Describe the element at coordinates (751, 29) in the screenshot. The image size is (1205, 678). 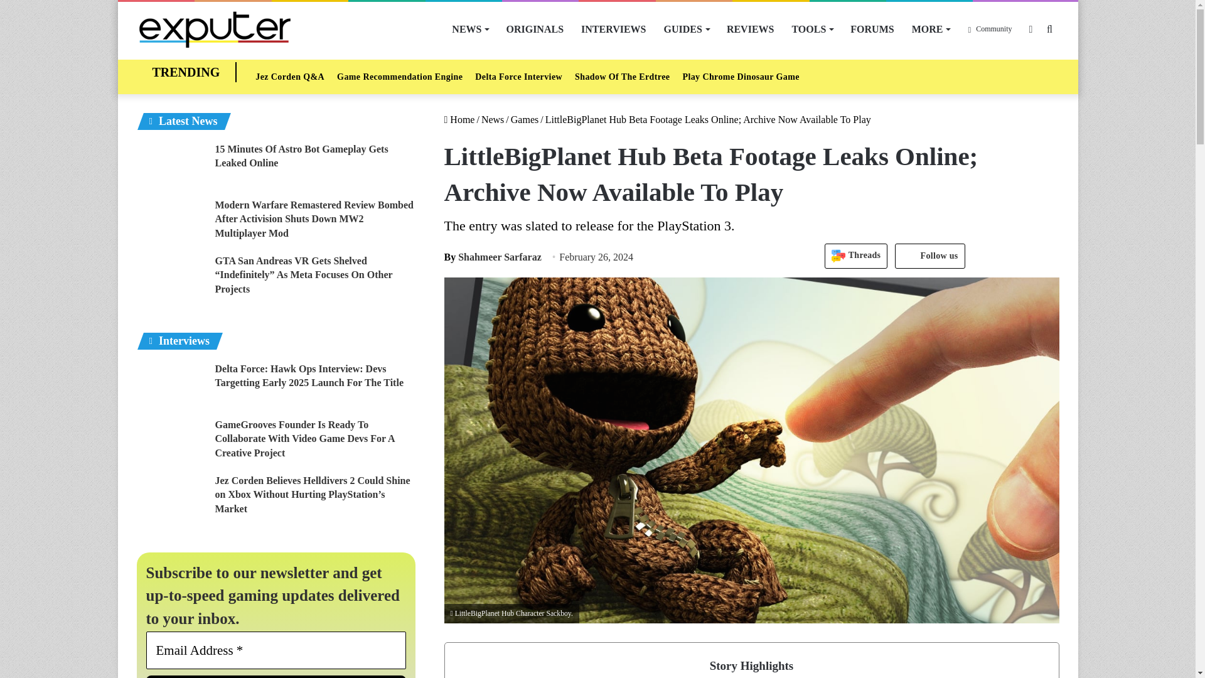
I see `REVIEWS` at that location.